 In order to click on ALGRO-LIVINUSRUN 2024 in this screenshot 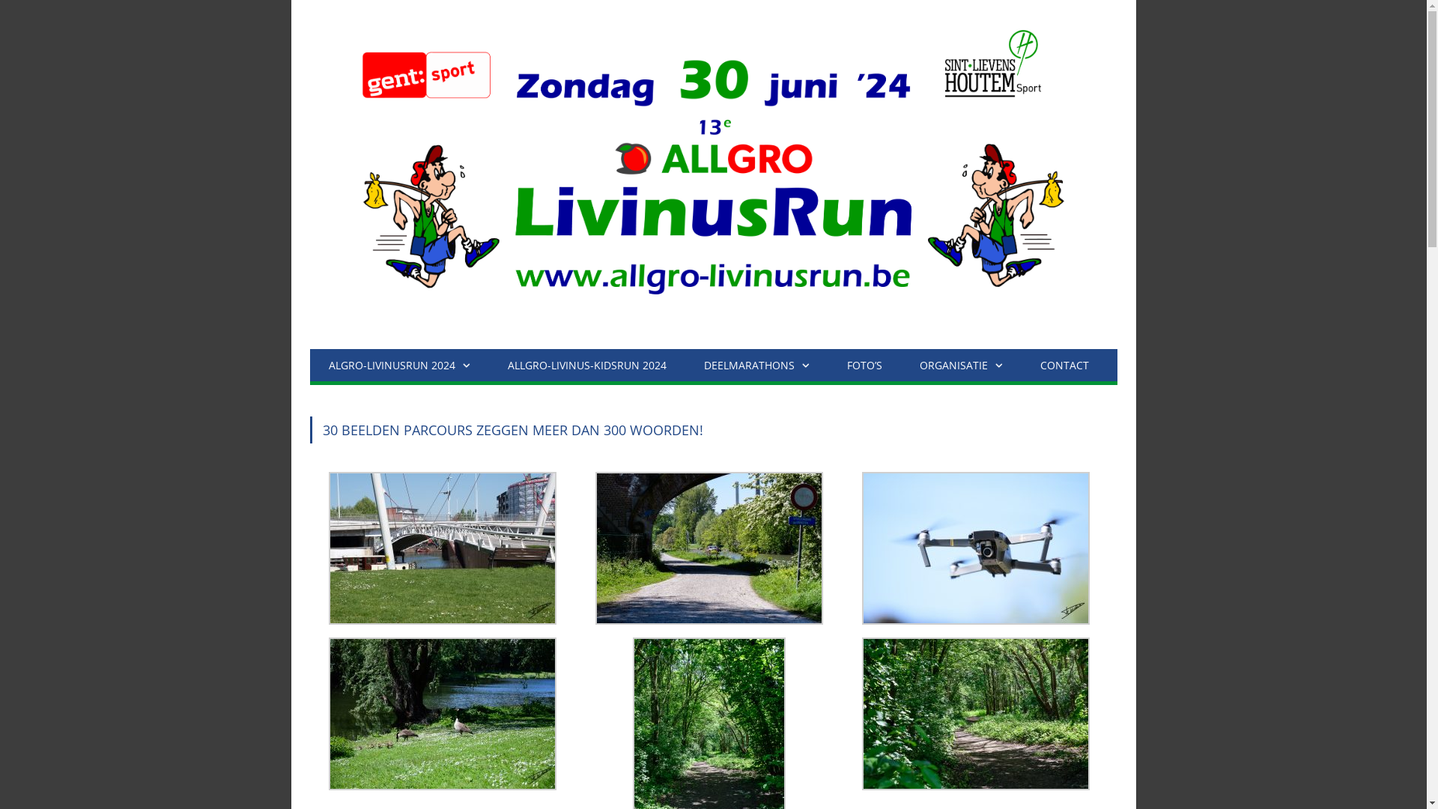, I will do `click(400, 366)`.